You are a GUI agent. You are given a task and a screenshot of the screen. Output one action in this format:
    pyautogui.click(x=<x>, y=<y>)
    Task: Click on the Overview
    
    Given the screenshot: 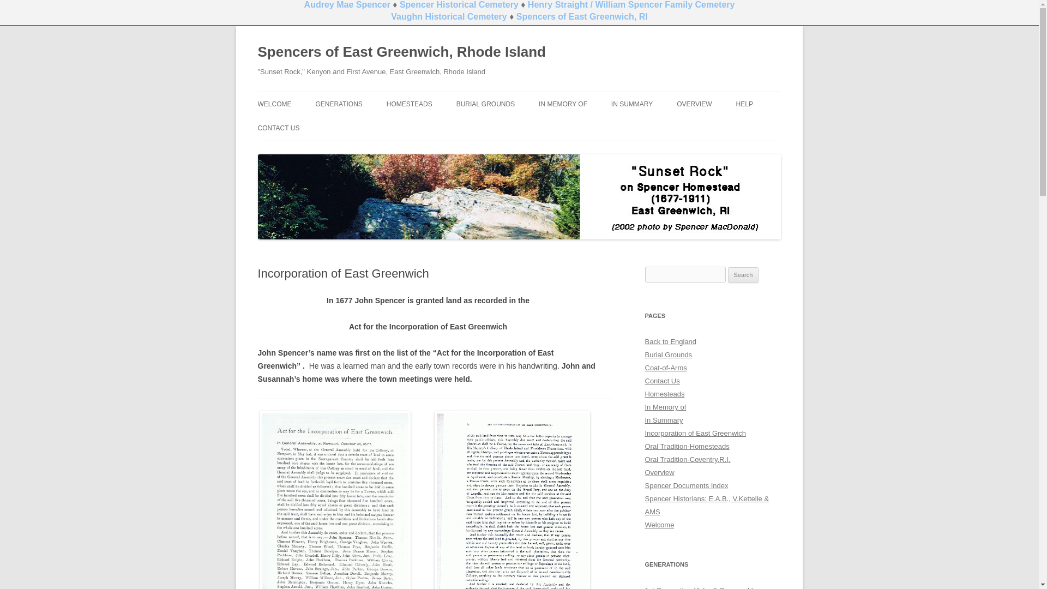 What is the action you would take?
    pyautogui.click(x=659, y=472)
    